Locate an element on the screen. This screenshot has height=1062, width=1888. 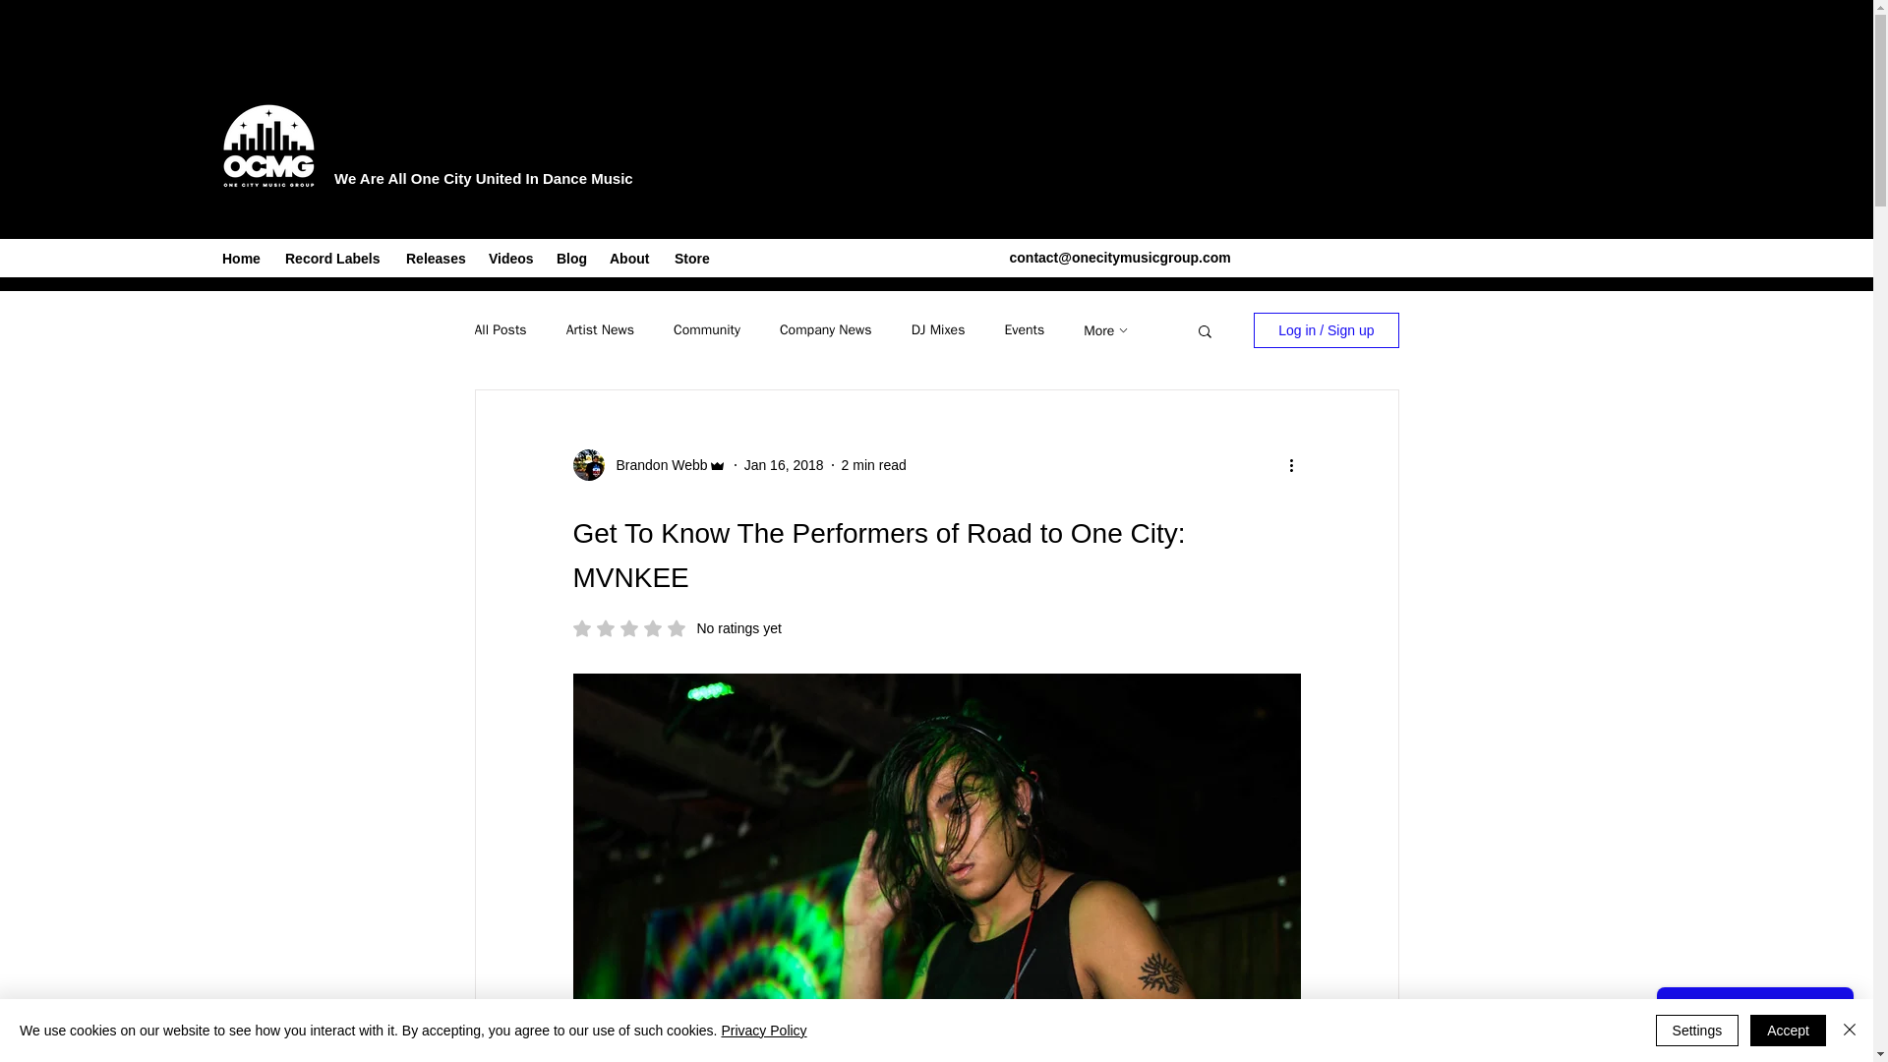
Releases is located at coordinates (438, 258).